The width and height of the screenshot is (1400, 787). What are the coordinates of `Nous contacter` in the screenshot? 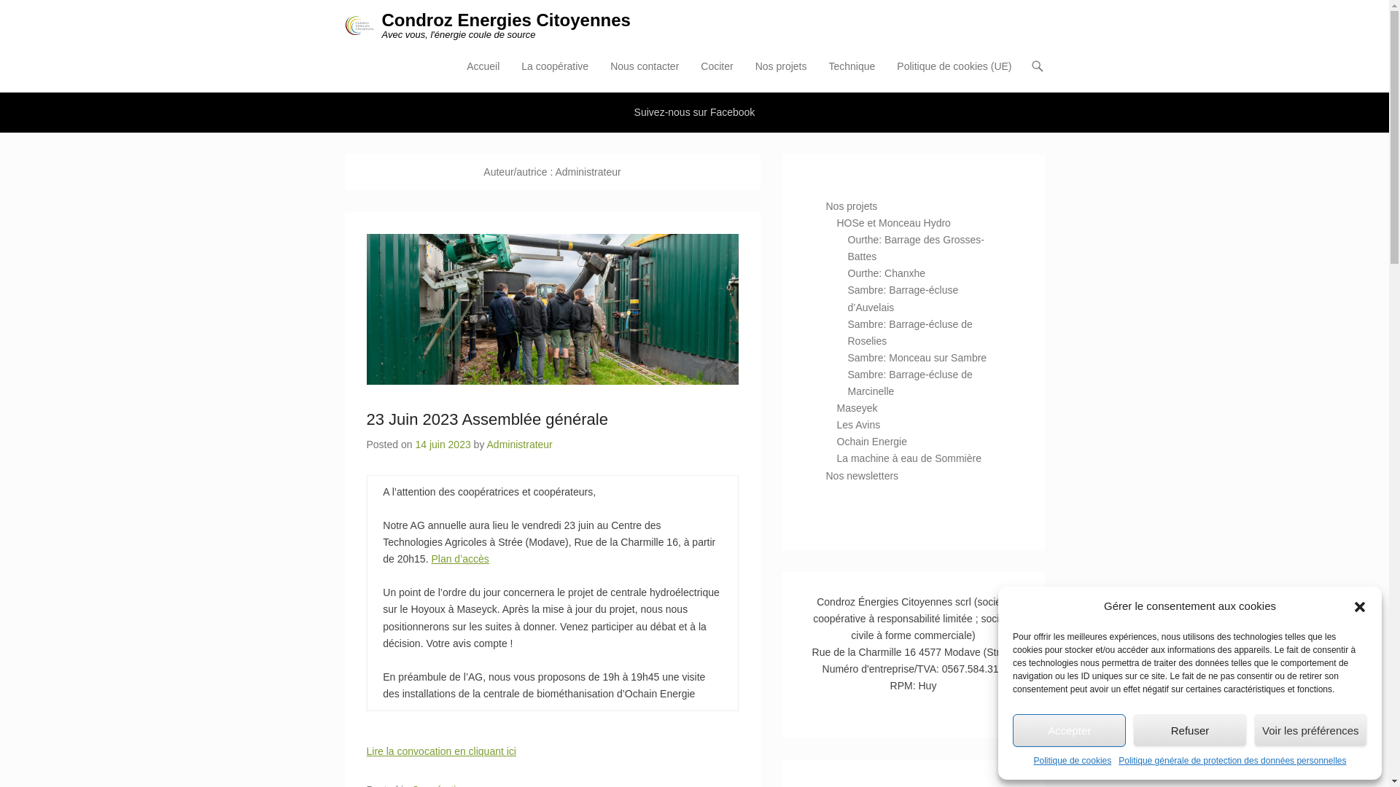 It's located at (645, 76).